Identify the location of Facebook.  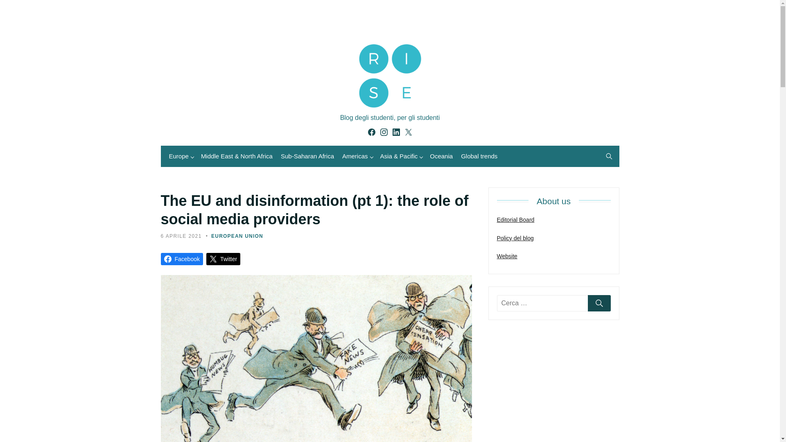
(181, 259).